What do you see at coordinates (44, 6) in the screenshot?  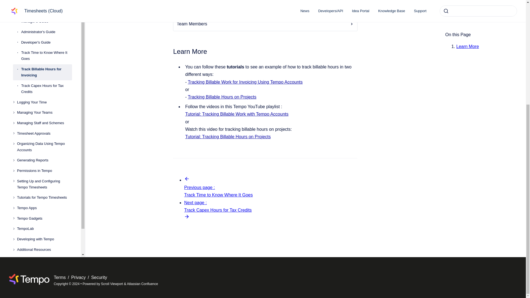 I see `Managing Staff and Schemes` at bounding box center [44, 6].